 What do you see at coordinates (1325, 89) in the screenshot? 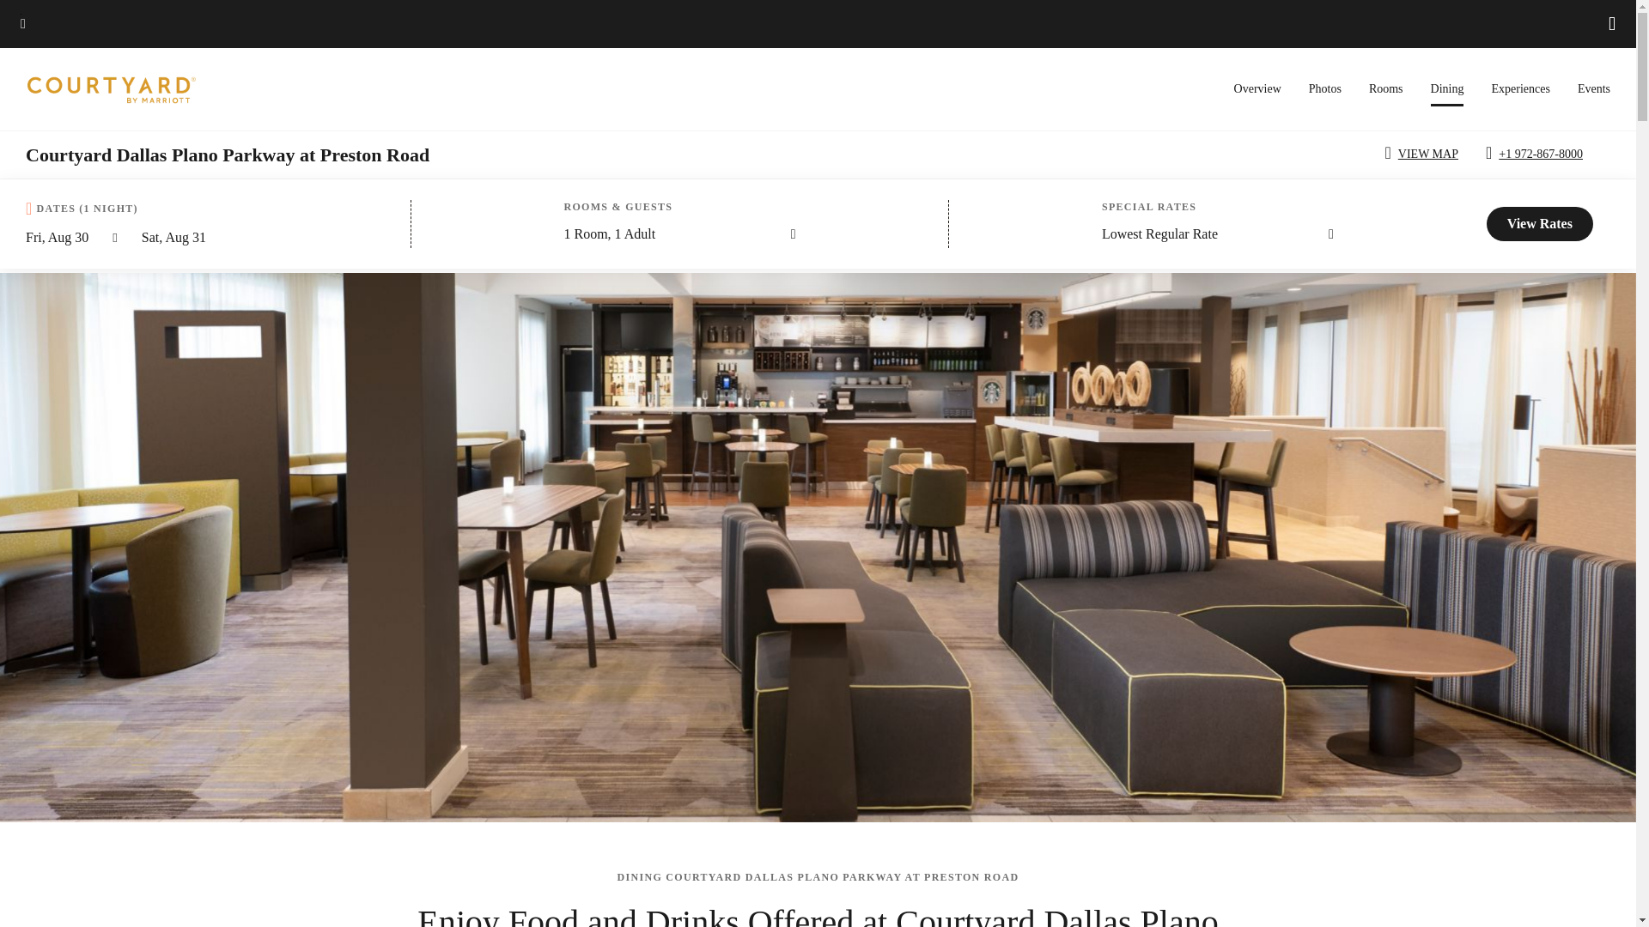
I see `Photos` at bounding box center [1325, 89].